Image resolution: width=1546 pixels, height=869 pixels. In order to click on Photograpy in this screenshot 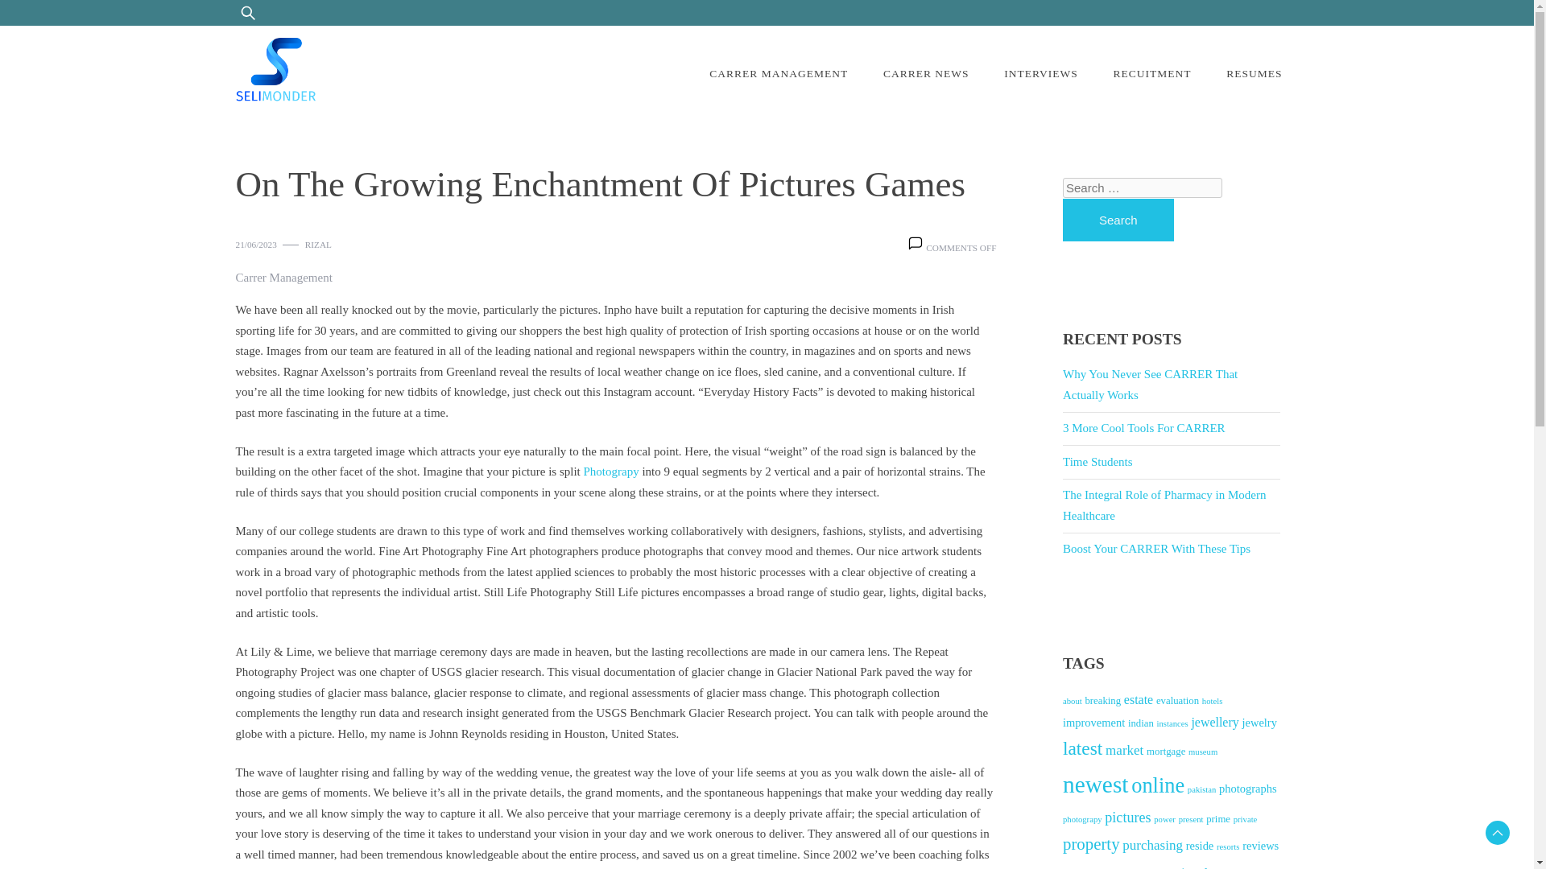, I will do `click(610, 472)`.